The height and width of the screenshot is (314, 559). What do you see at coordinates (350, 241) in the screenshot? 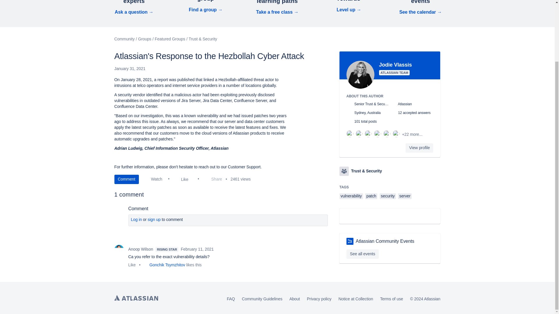
I see `AUG Leaders` at bounding box center [350, 241].